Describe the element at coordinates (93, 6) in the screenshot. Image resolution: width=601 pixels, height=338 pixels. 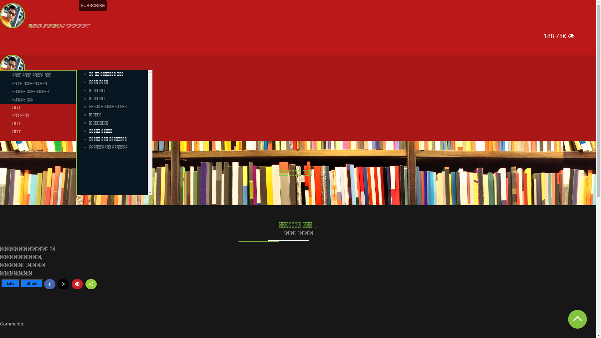
I see `SUBSCRIBE` at that location.